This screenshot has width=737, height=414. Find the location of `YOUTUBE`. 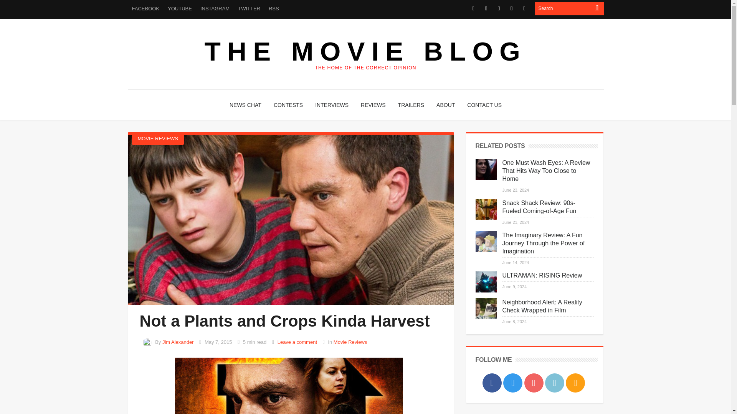

YOUTUBE is located at coordinates (180, 8).